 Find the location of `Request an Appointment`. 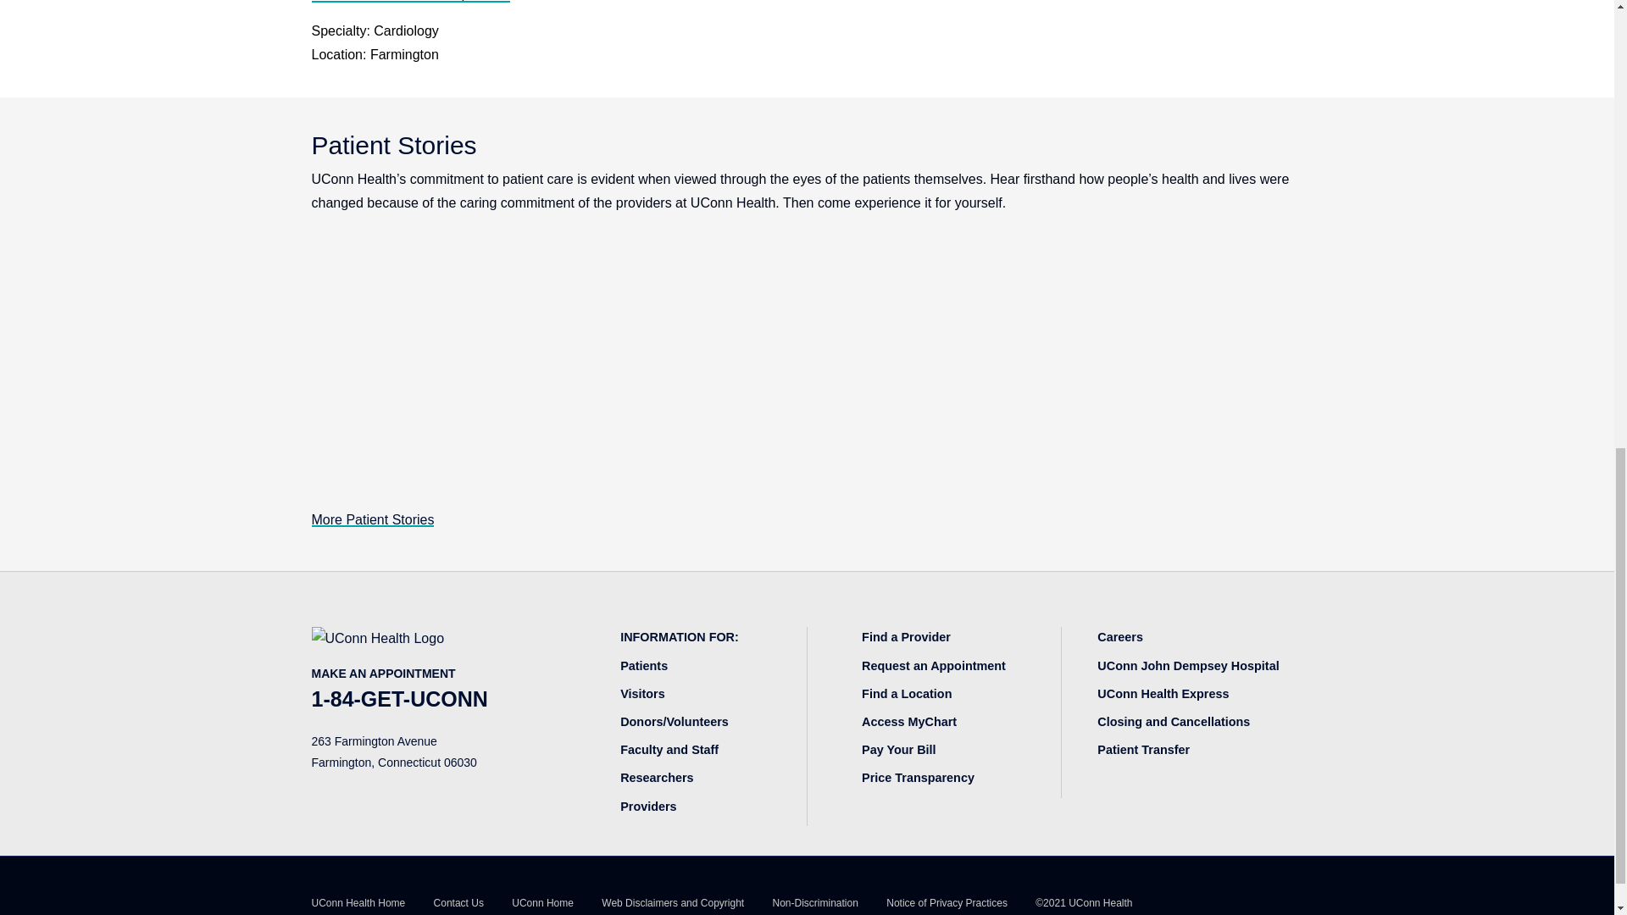

Request an Appointment is located at coordinates (934, 665).